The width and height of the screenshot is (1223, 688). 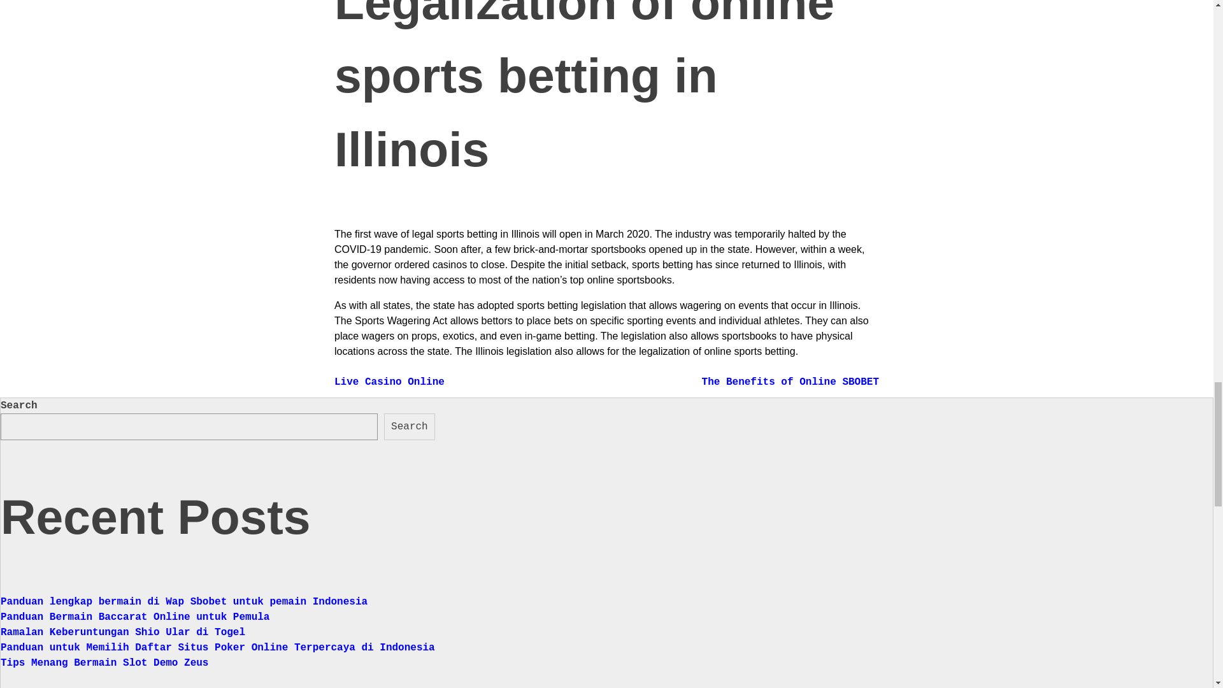 I want to click on Ramalan Keberuntungan Shio Ular di Togel, so click(x=123, y=632).